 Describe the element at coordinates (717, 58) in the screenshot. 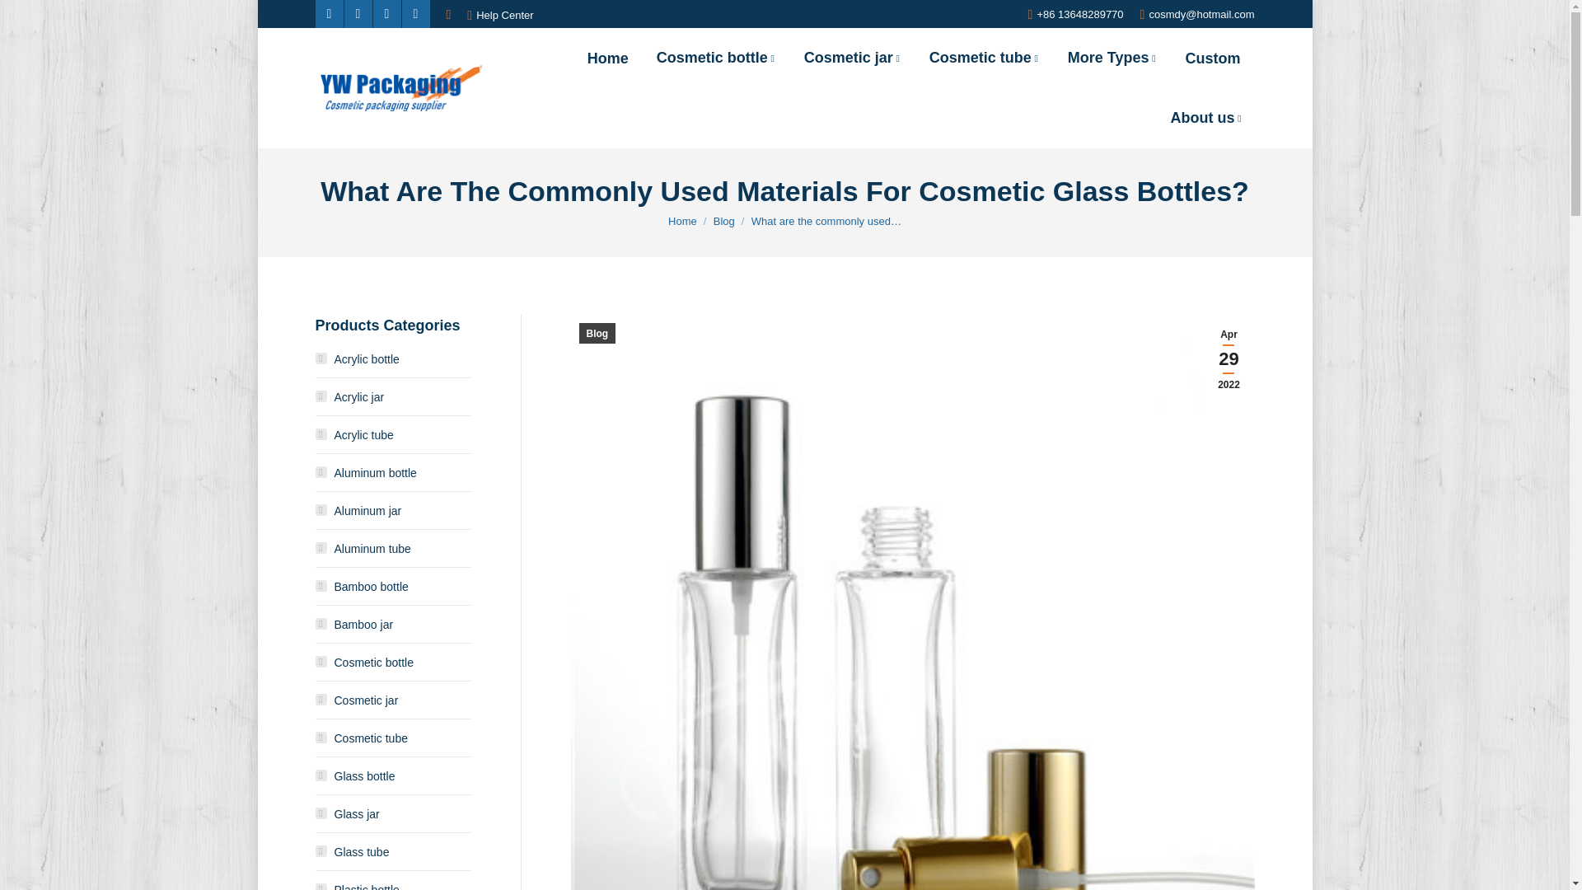

I see `Cosmetic bottle` at that location.